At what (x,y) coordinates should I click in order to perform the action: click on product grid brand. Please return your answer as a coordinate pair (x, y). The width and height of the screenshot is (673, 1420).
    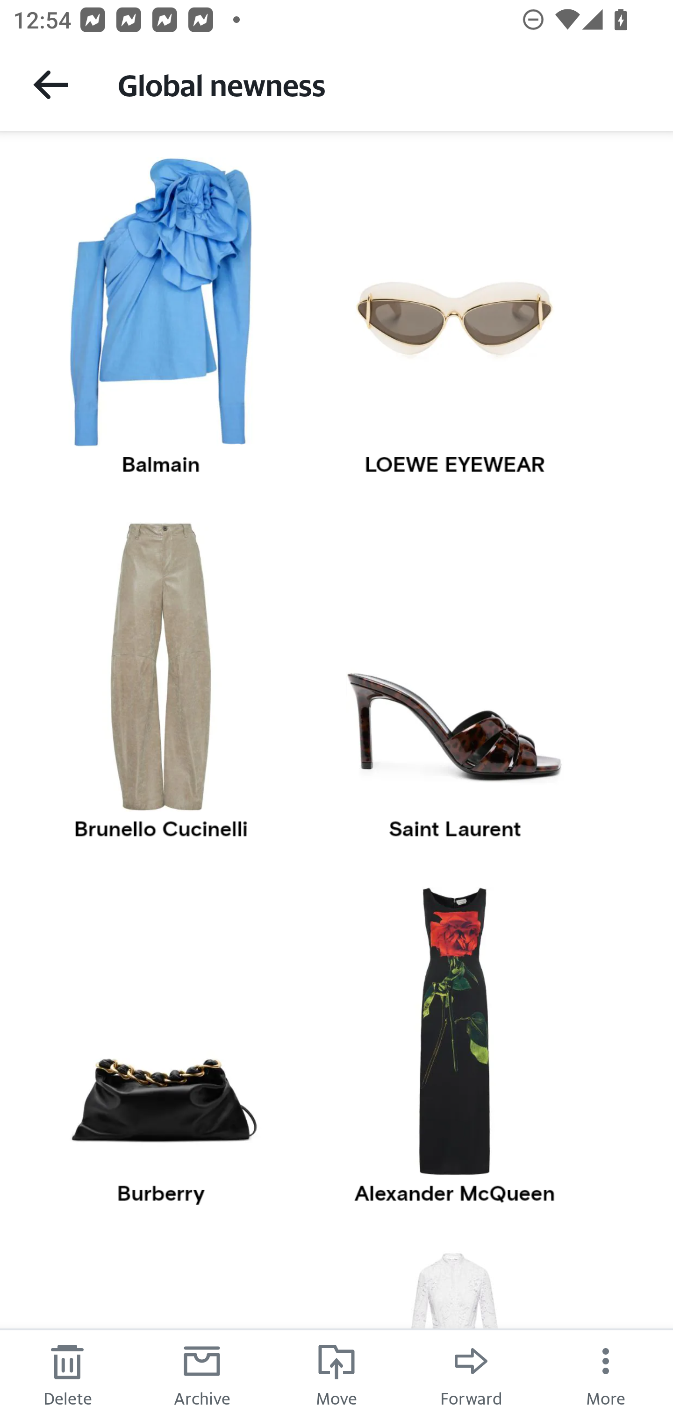
    Looking at the image, I should click on (161, 829).